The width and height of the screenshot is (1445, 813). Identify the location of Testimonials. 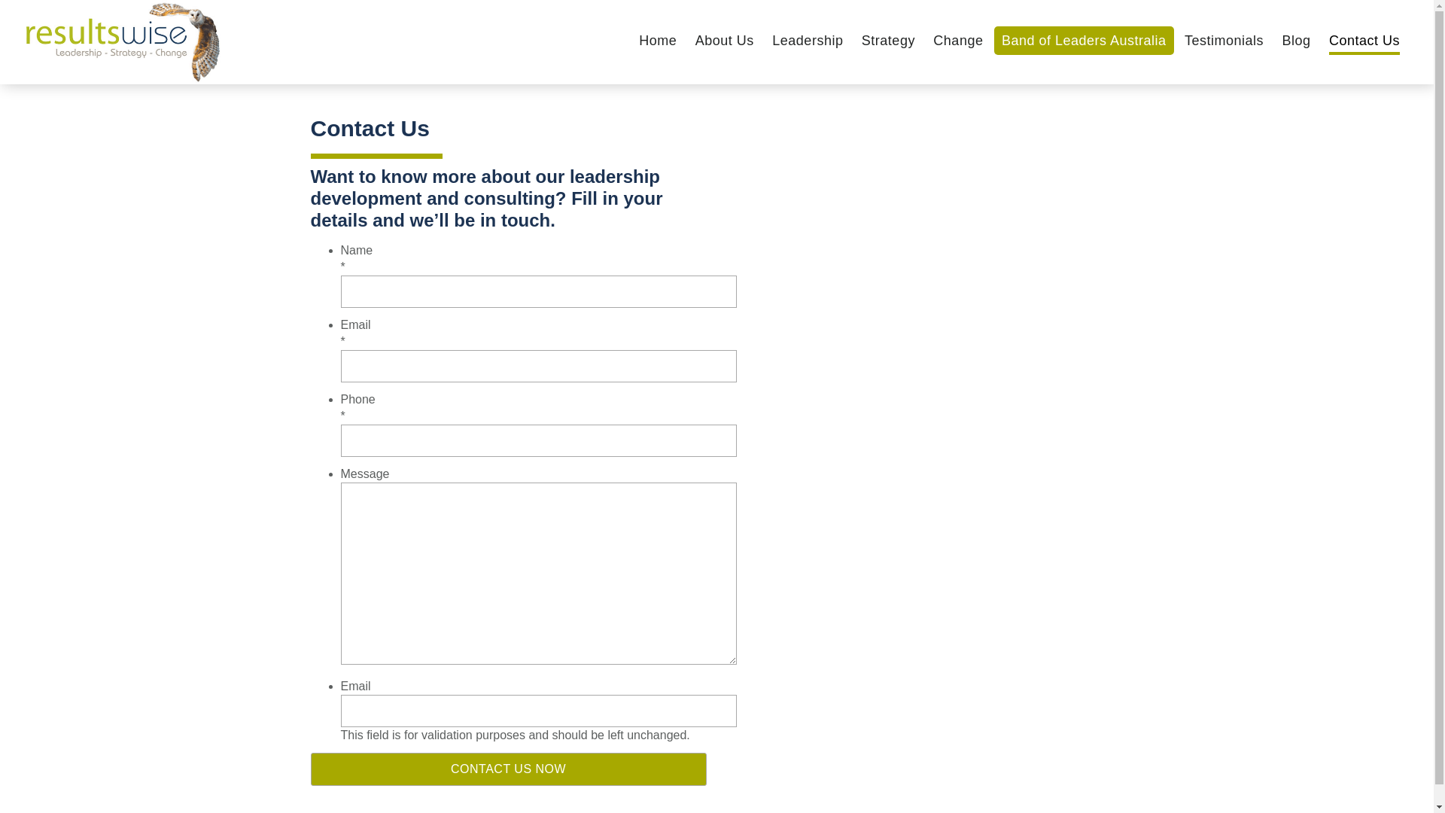
(1224, 41).